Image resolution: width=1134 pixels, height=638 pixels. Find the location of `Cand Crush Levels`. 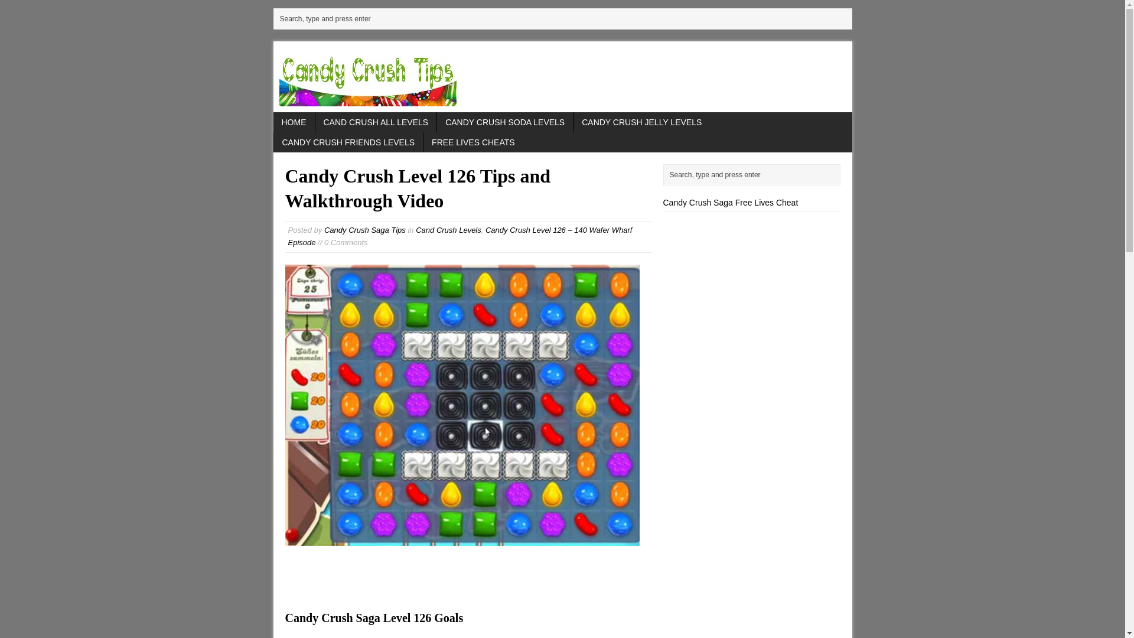

Cand Crush Levels is located at coordinates (448, 230).